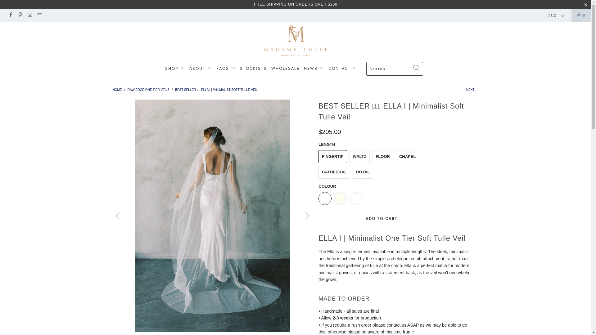 The width and height of the screenshot is (596, 335). Describe the element at coordinates (30, 16) in the screenshot. I see `Madame Tulle on Instagram` at that location.